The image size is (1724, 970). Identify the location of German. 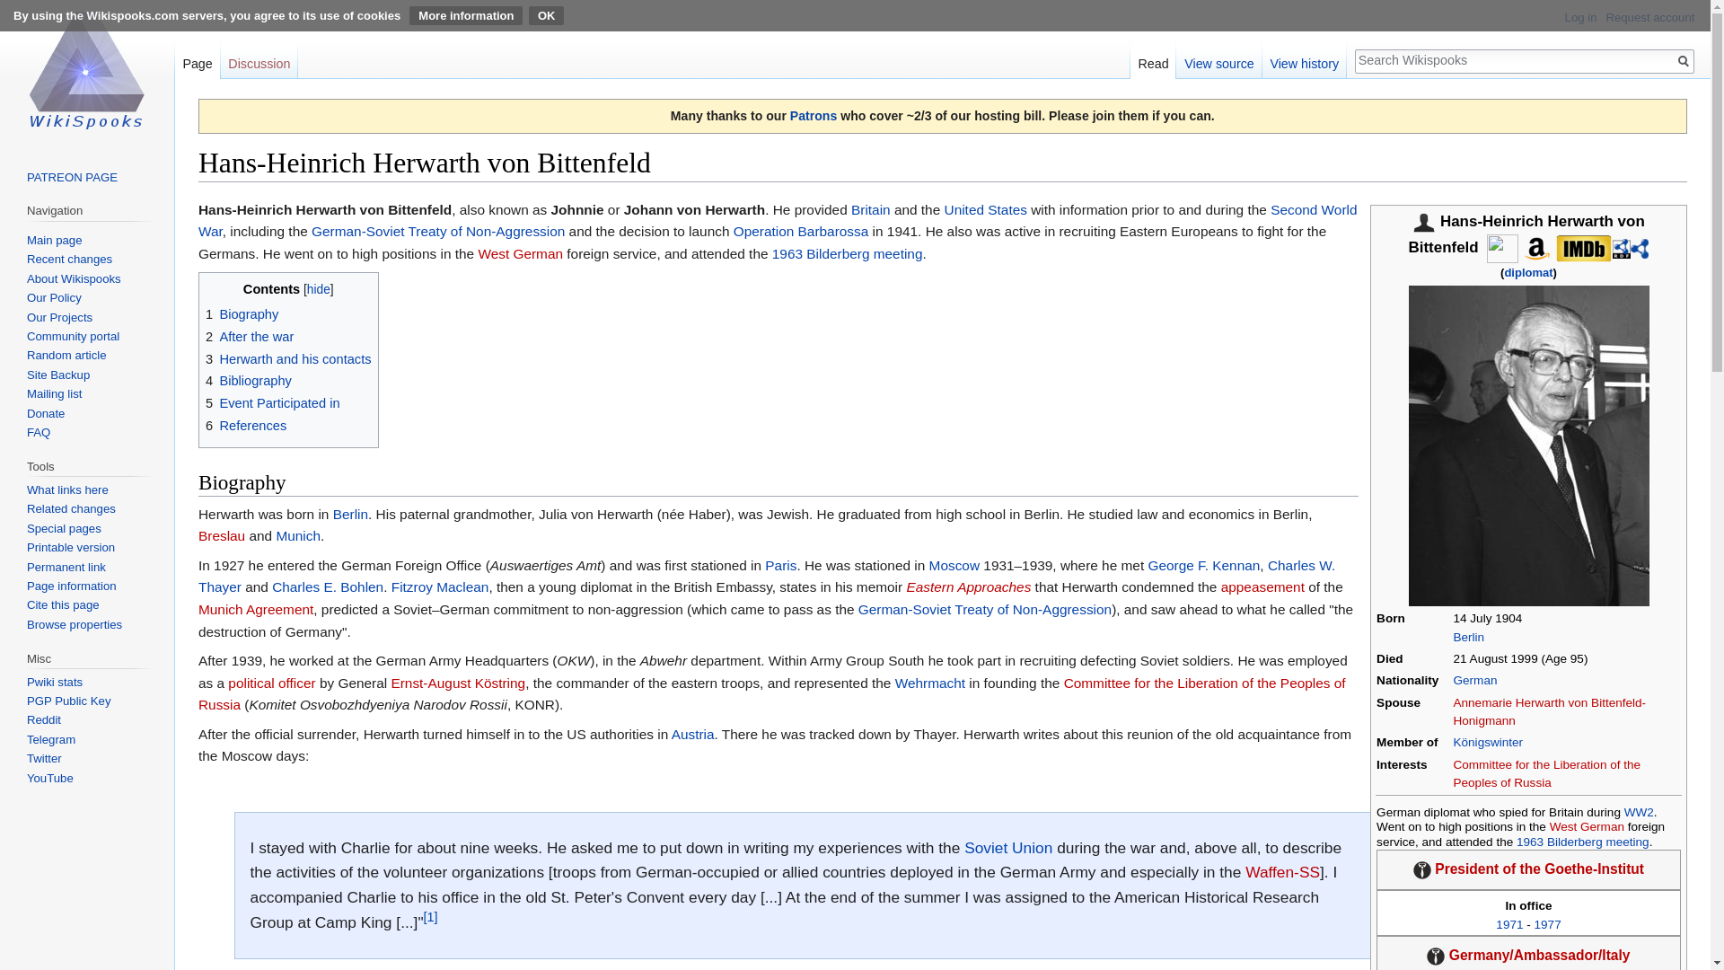
(1475, 679).